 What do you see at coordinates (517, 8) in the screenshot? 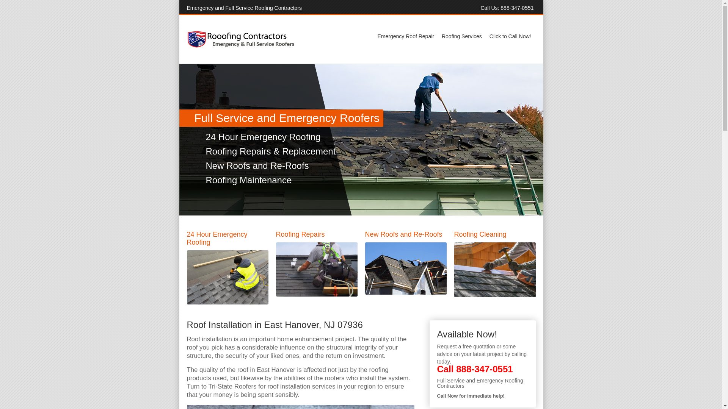
I see `888-347-0551` at bounding box center [517, 8].